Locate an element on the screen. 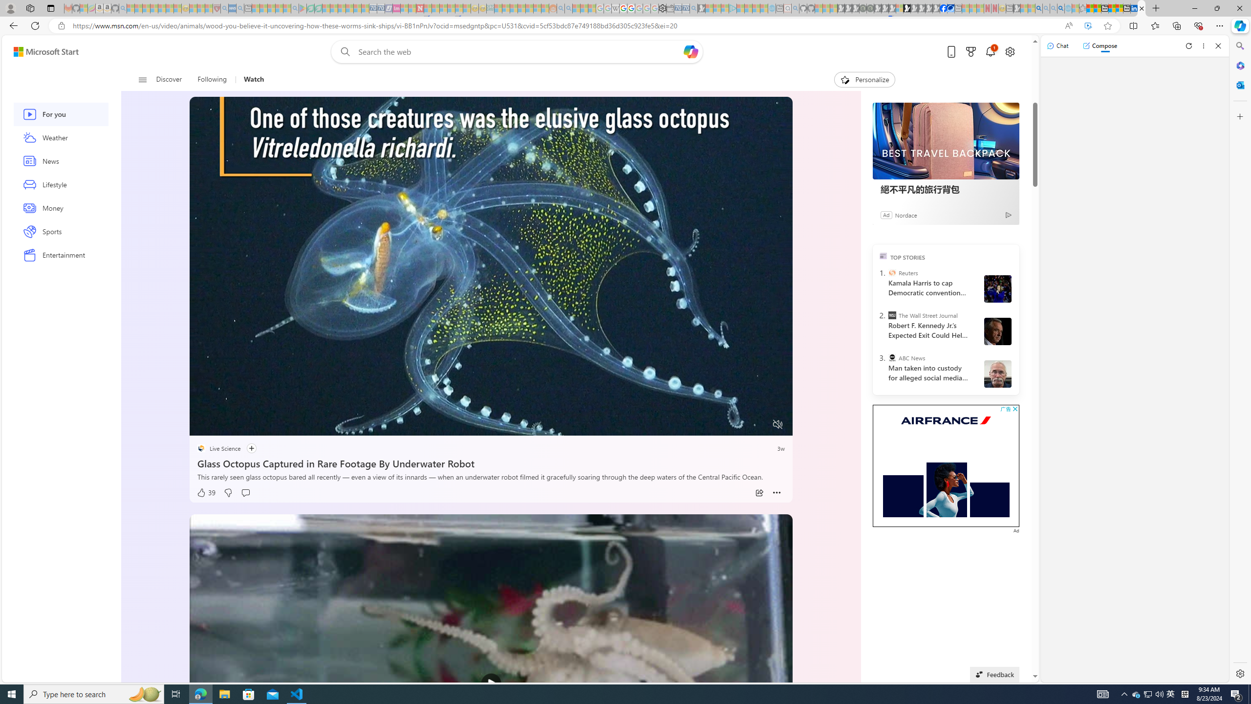 Image resolution: width=1251 pixels, height=704 pixels. Skip to footer is located at coordinates (40, 52).